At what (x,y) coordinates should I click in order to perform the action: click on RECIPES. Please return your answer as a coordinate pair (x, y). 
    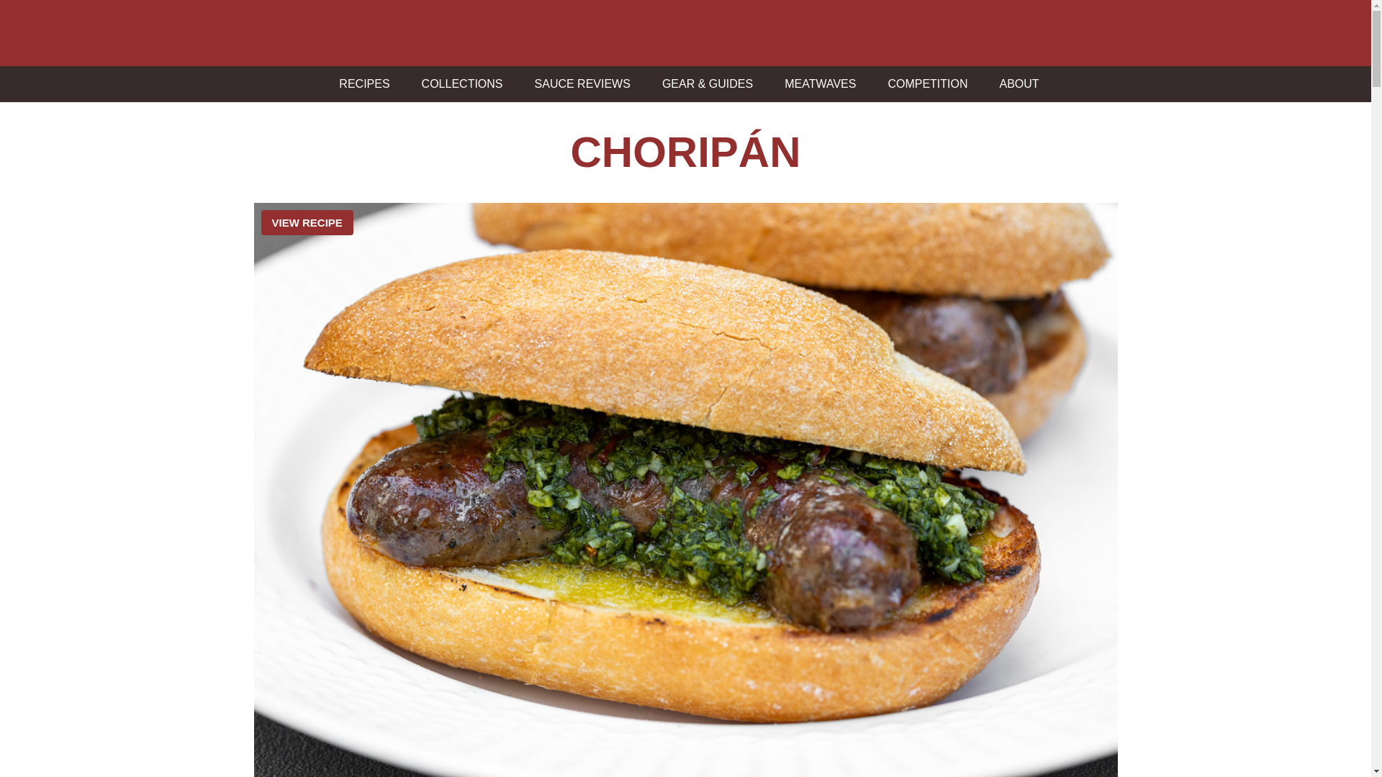
    Looking at the image, I should click on (360, 83).